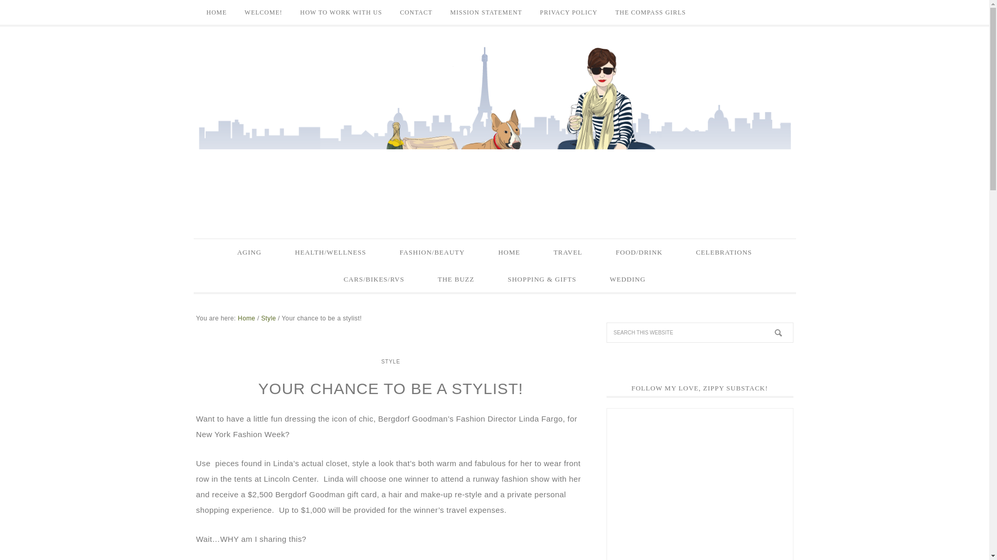 This screenshot has height=560, width=997. What do you see at coordinates (249, 253) in the screenshot?
I see `AGING` at bounding box center [249, 253].